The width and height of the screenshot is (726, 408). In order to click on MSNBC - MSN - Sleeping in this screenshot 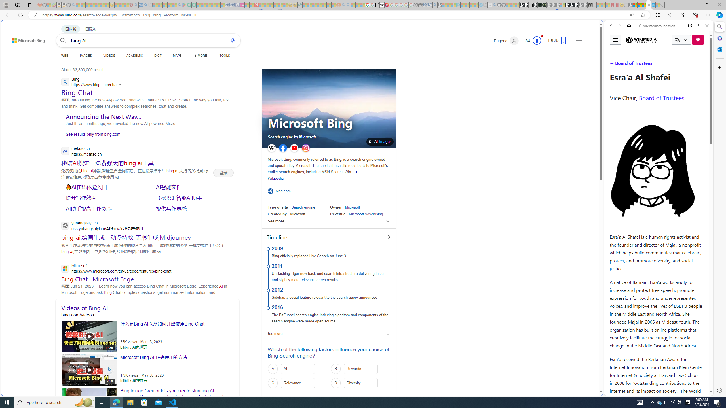, I will do `click(305, 5)`.